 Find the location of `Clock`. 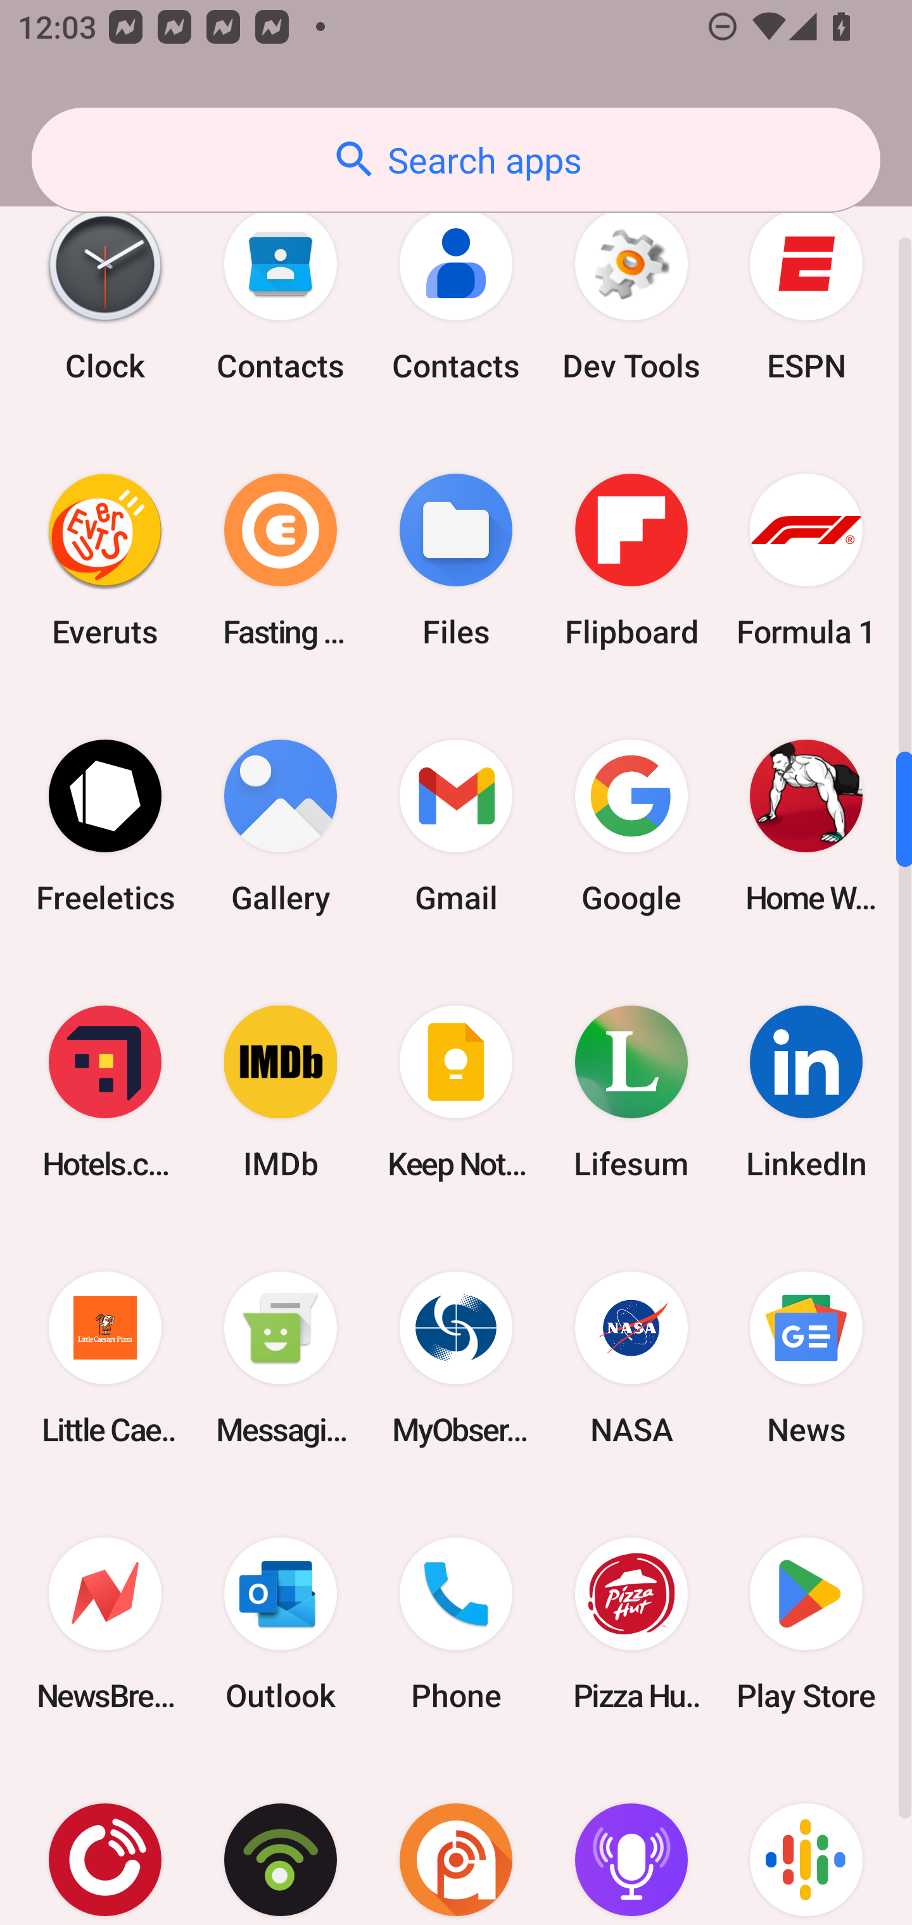

Clock is located at coordinates (105, 294).